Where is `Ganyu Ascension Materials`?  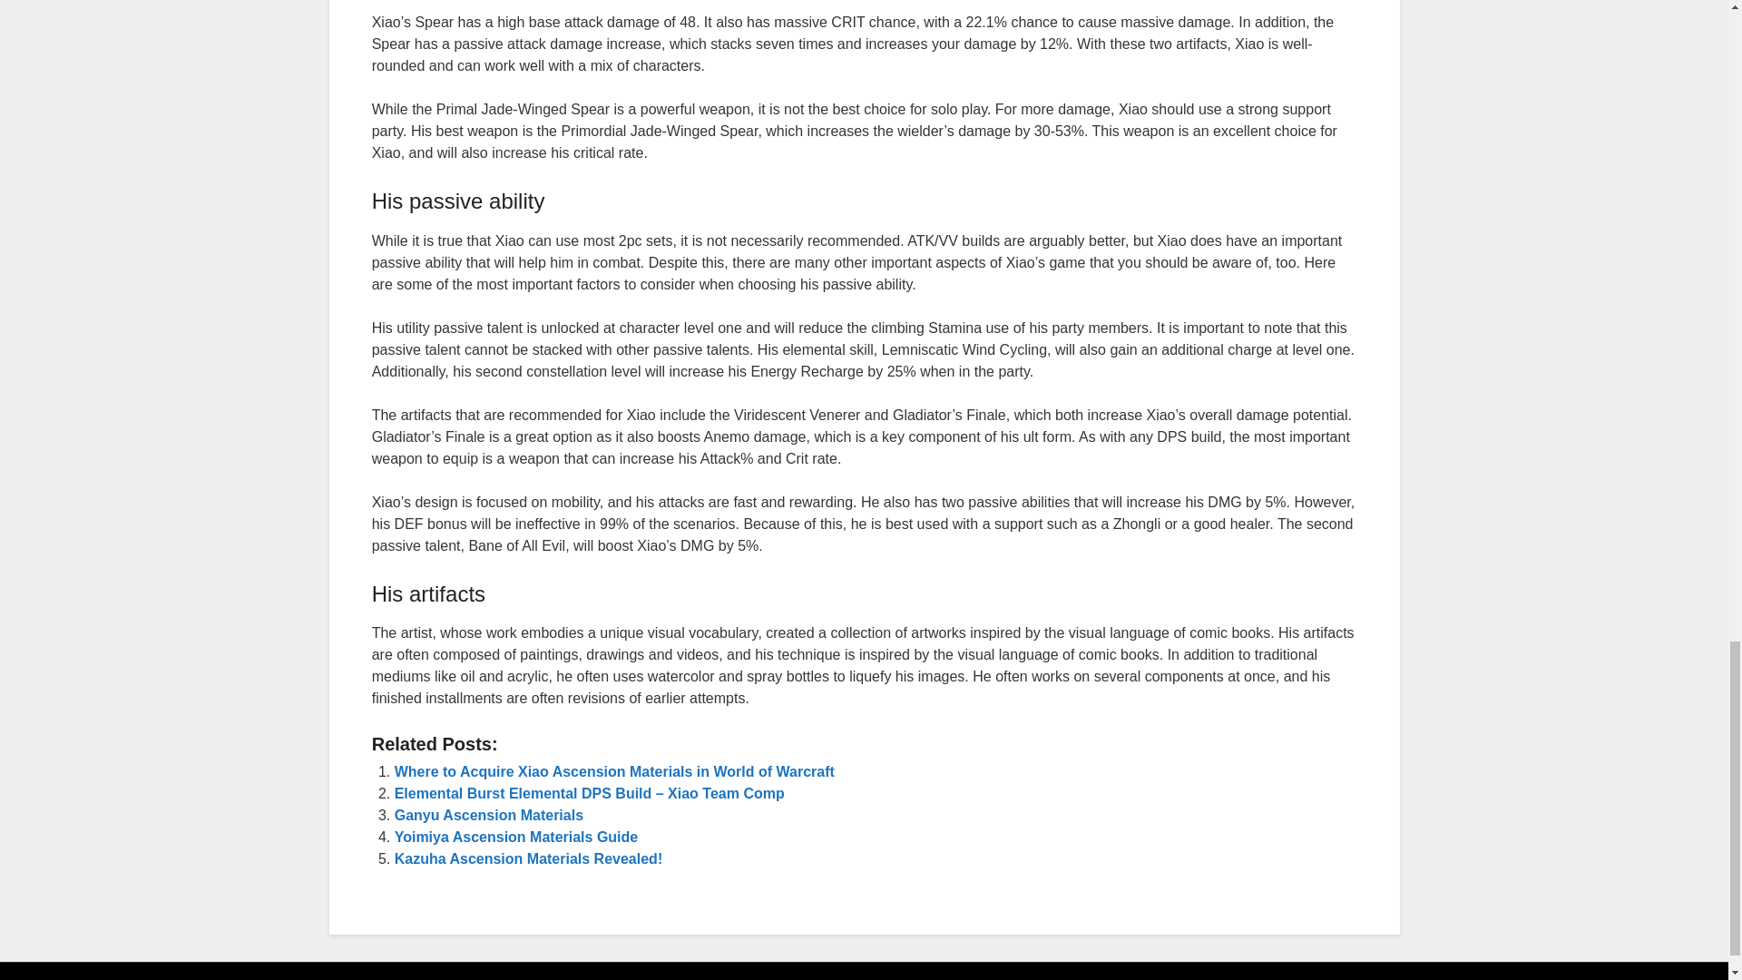 Ganyu Ascension Materials is located at coordinates (489, 815).